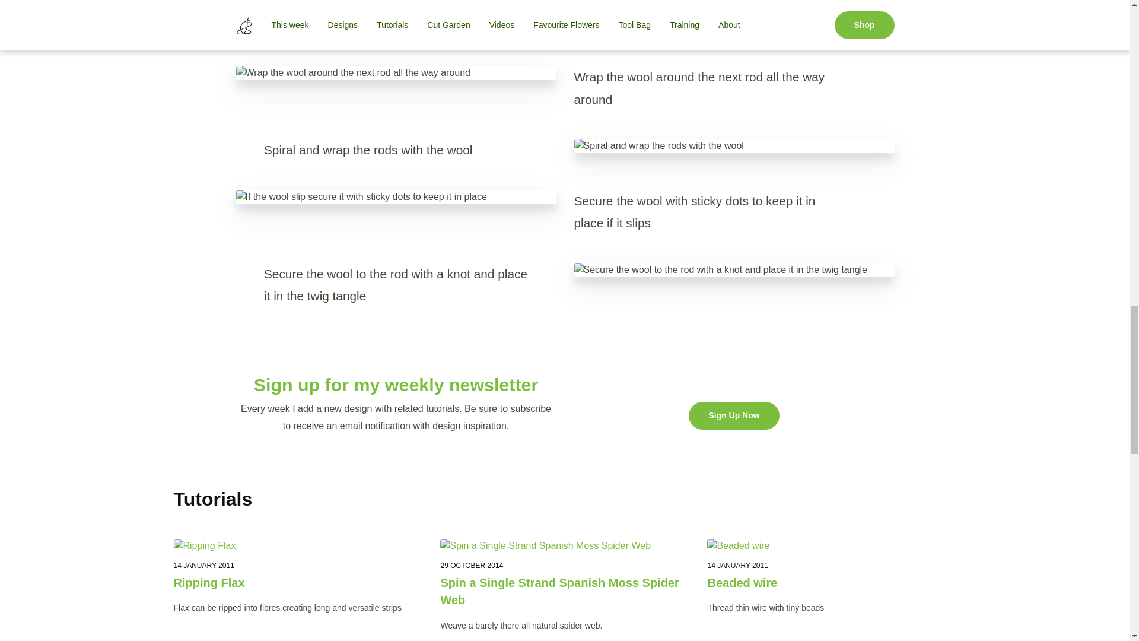 The width and height of the screenshot is (1139, 641). Describe the element at coordinates (298, 546) in the screenshot. I see `Ripping Flax` at that location.